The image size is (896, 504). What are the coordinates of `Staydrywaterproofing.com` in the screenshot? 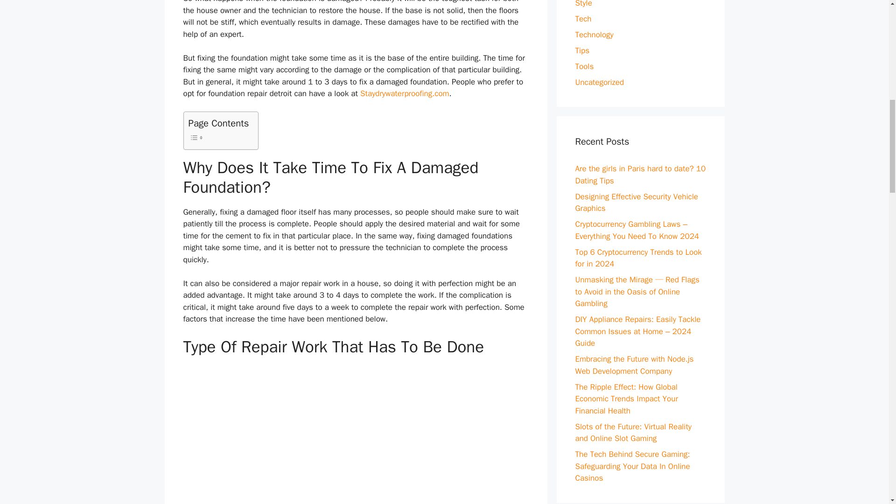 It's located at (404, 93).